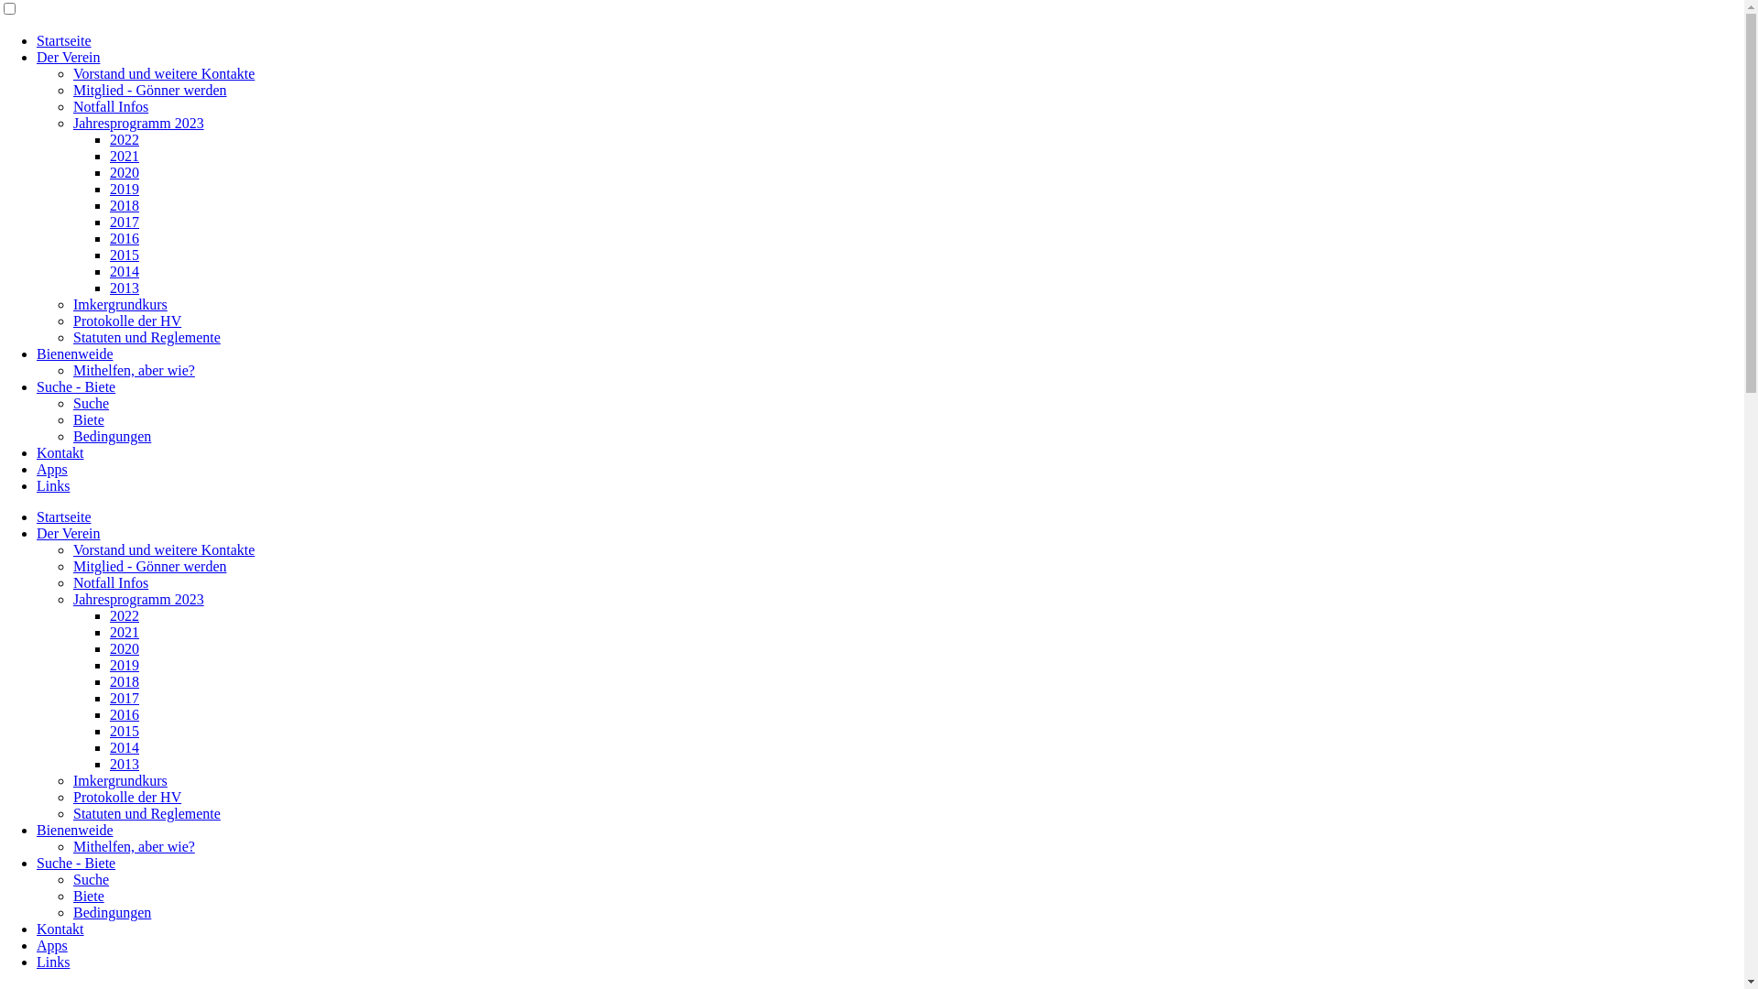  I want to click on Apps, so click(52, 469).